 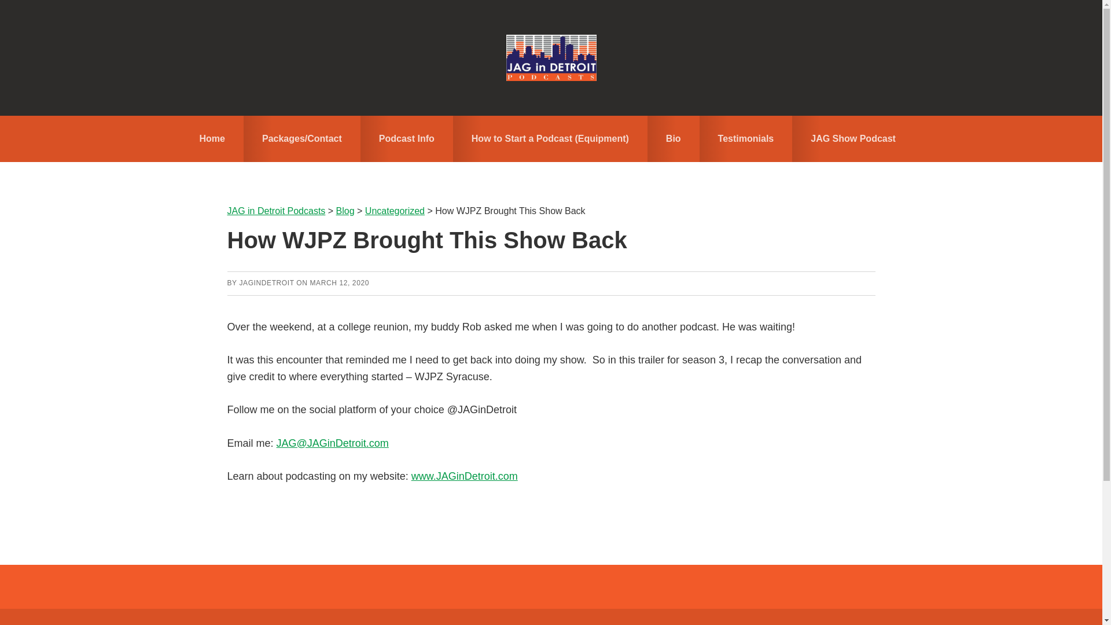 I want to click on Go to the Uncategorized Category archives., so click(x=395, y=211).